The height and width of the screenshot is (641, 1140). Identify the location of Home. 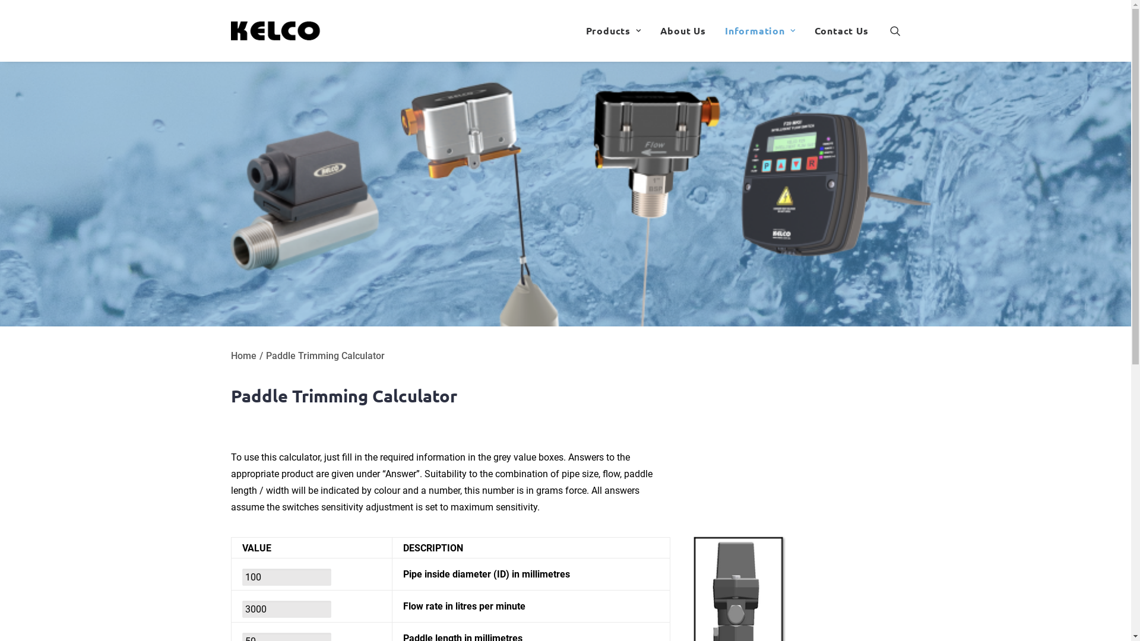
(243, 356).